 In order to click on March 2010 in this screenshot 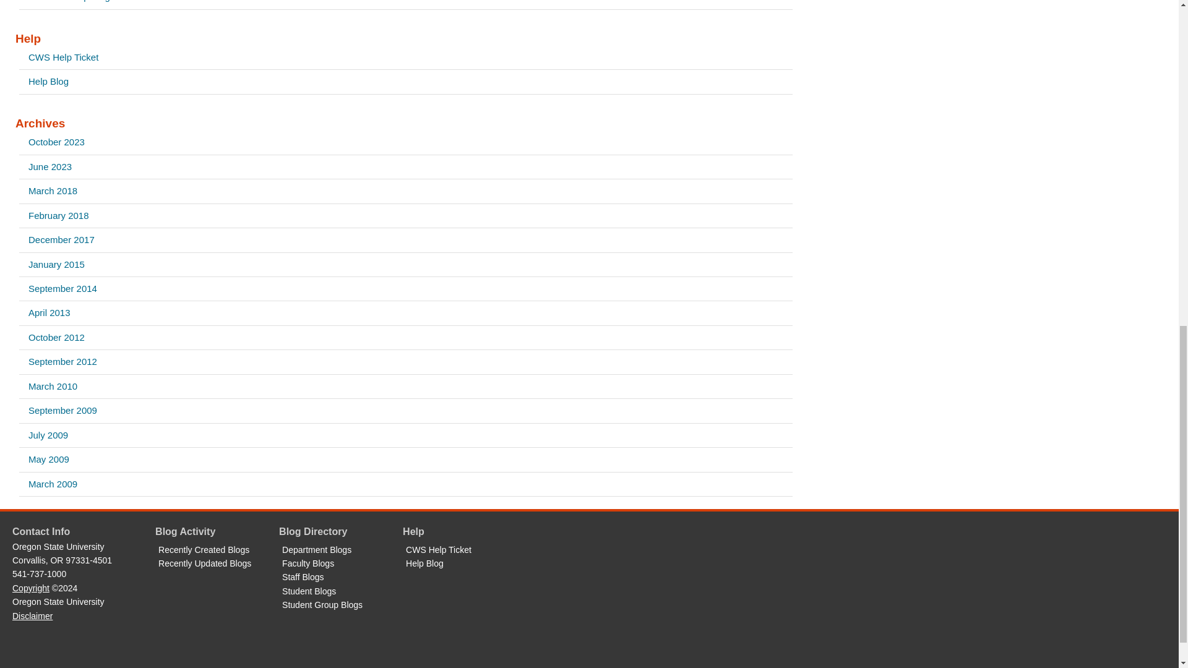, I will do `click(405, 386)`.